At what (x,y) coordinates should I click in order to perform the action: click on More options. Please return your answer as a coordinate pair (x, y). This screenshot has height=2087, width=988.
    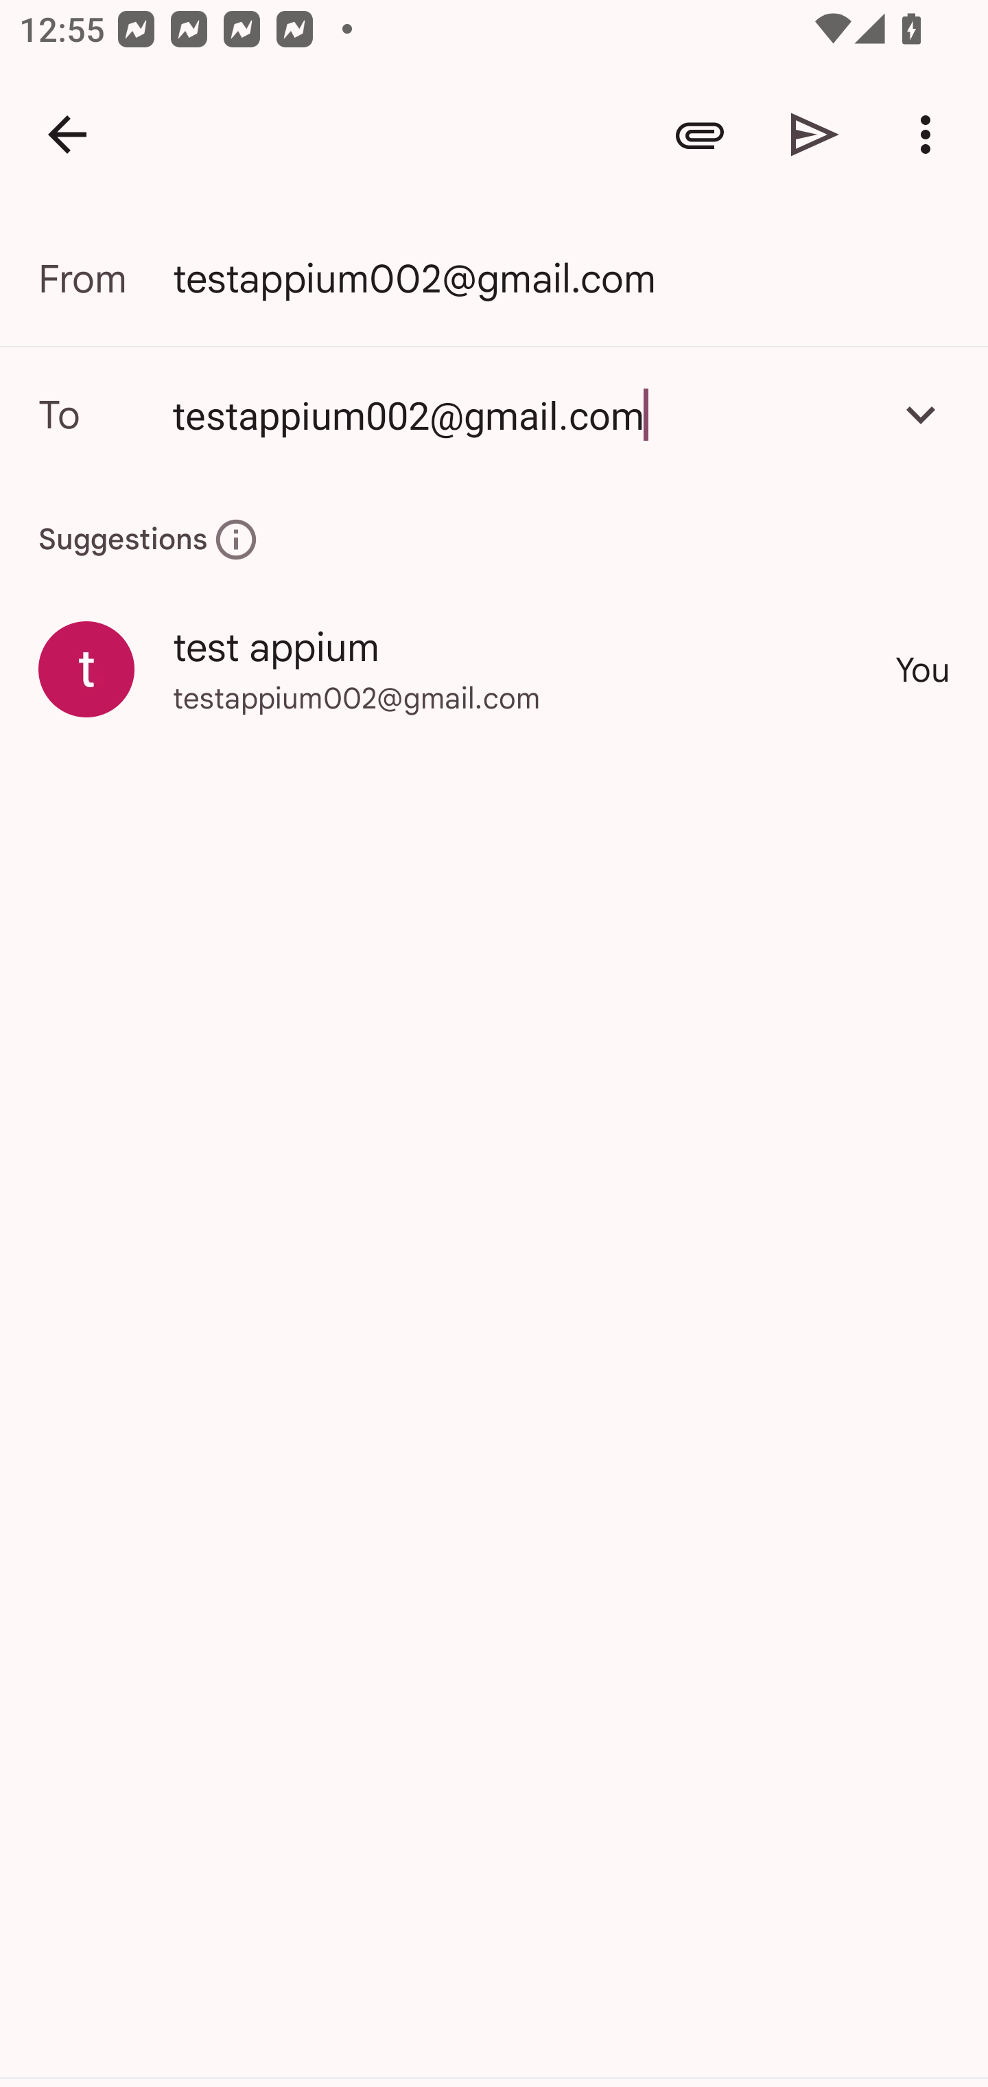
    Looking at the image, I should click on (930, 135).